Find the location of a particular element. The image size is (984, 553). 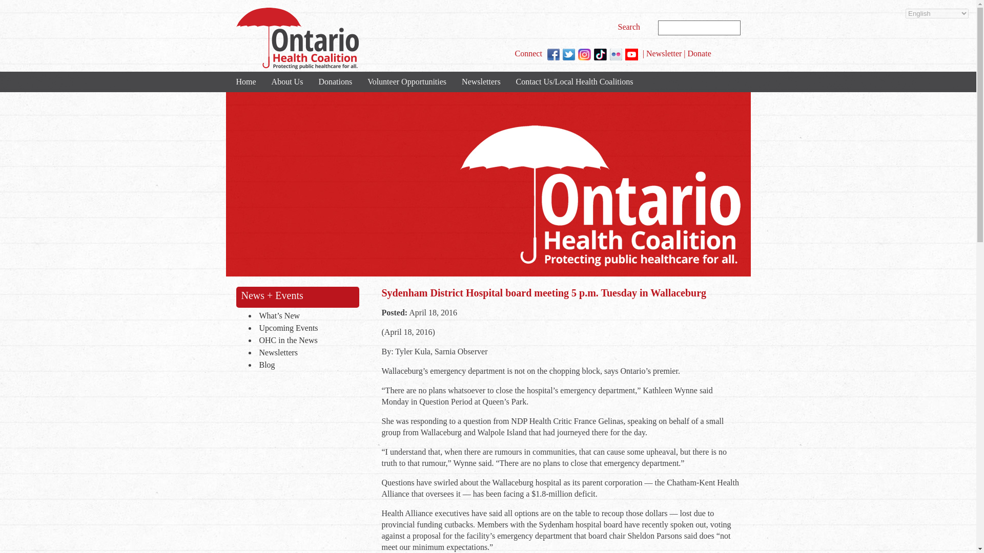

Newsletters is located at coordinates (481, 82).